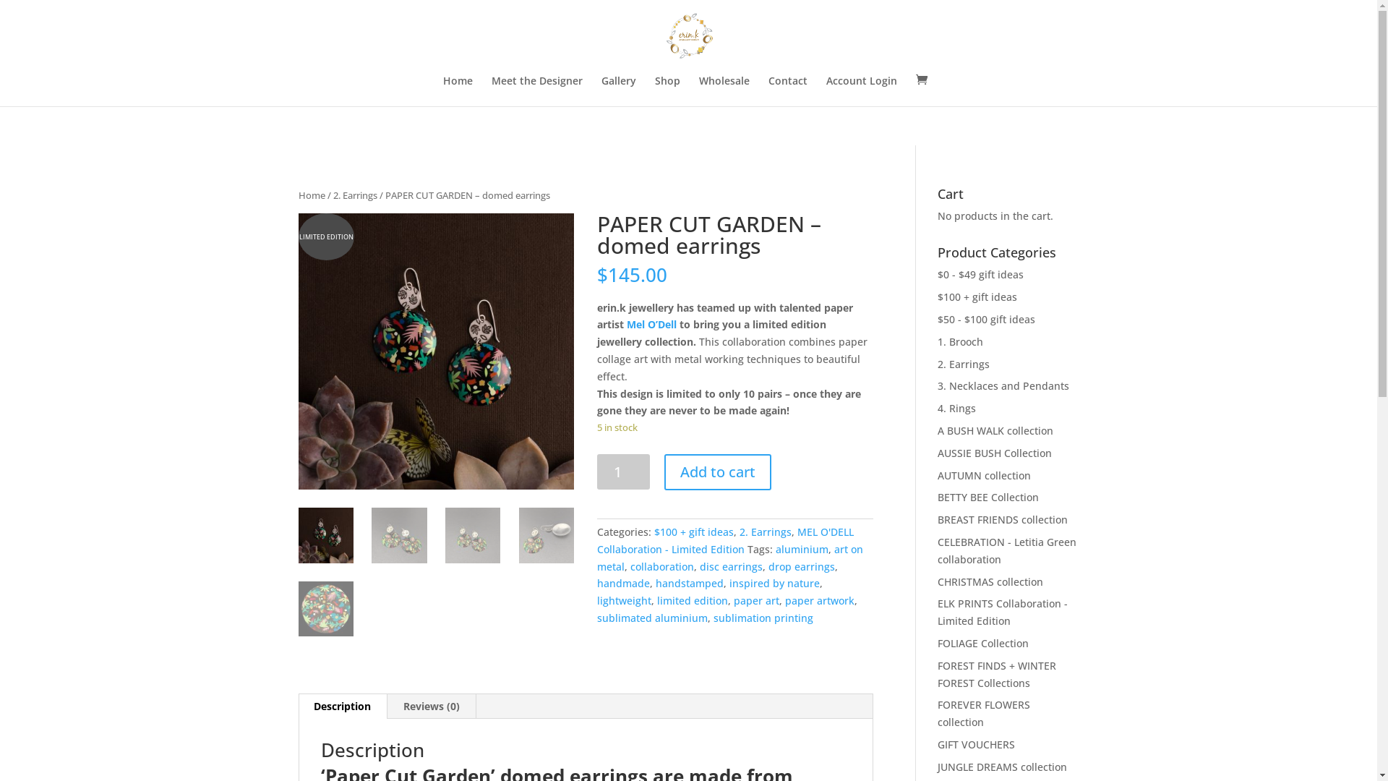 The height and width of the screenshot is (781, 1388). Describe the element at coordinates (1359, 20) in the screenshot. I see `+` at that location.